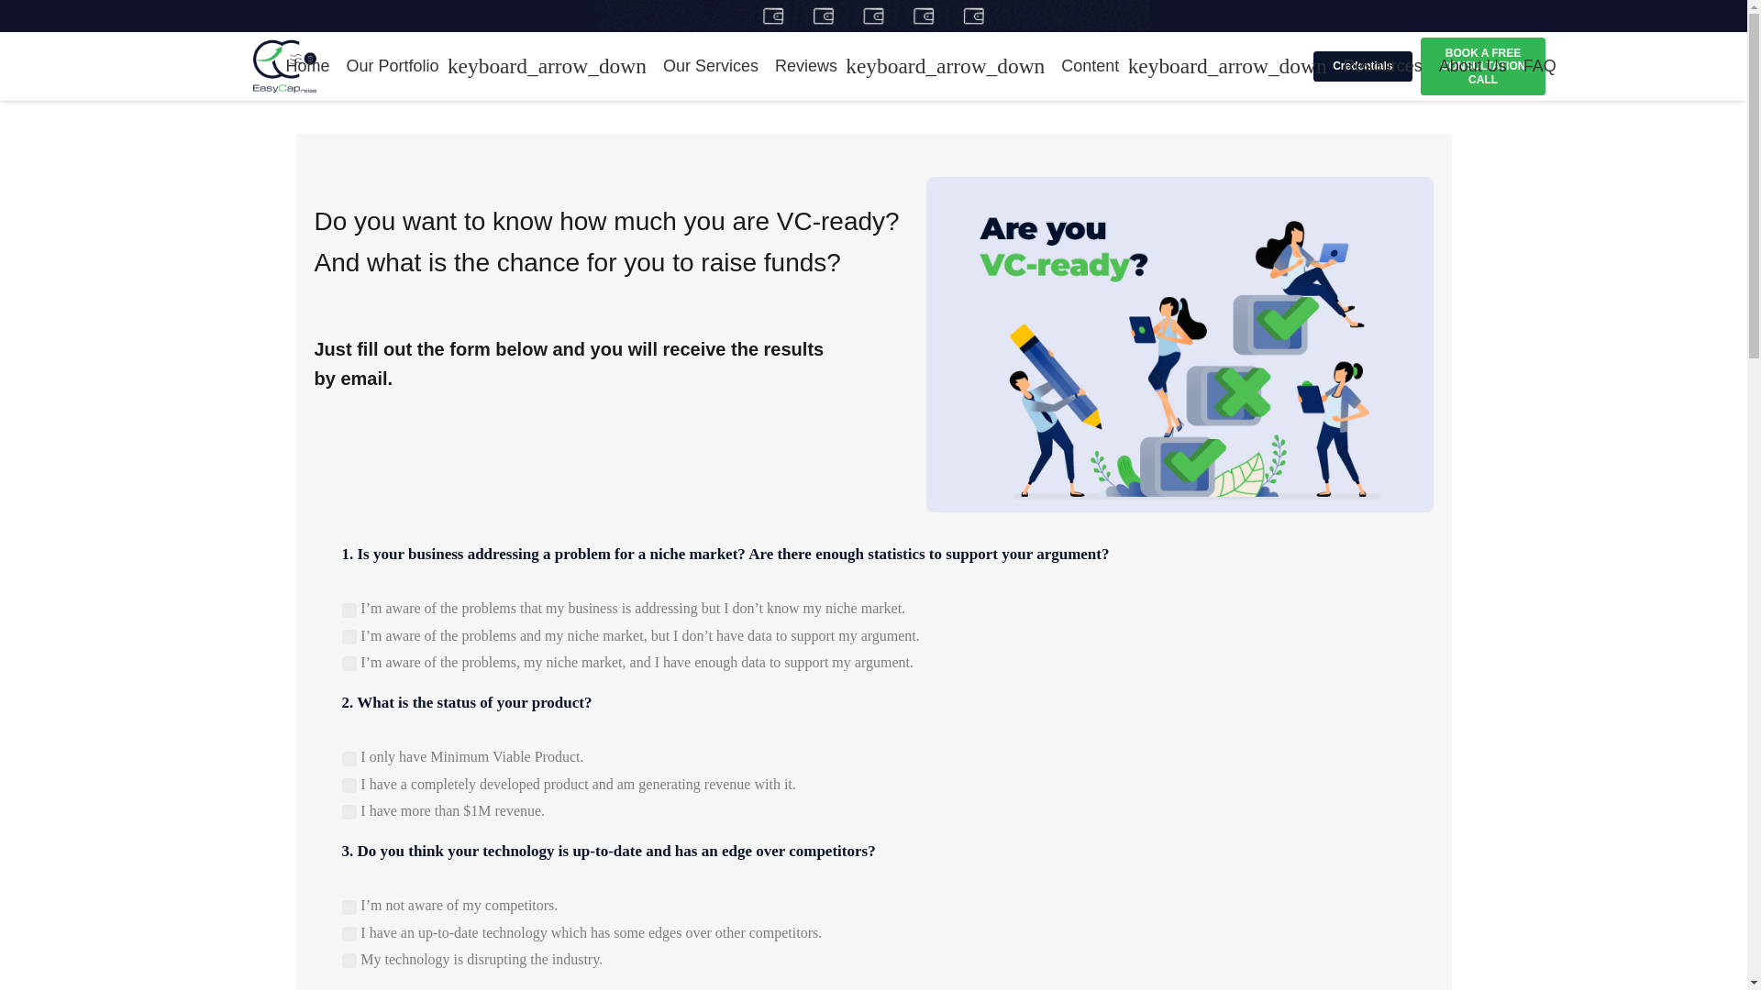  I want to click on About Us, so click(1472, 66).